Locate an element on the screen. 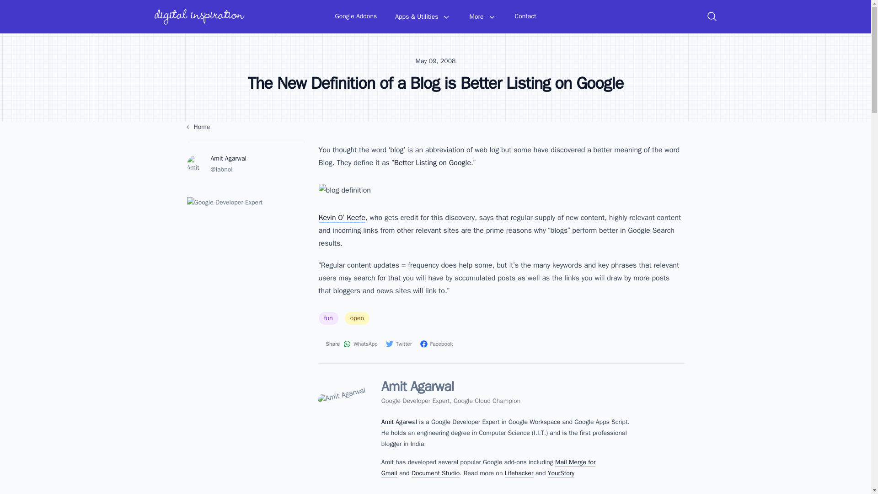 The image size is (878, 494). Share on Facebook is located at coordinates (437, 344).